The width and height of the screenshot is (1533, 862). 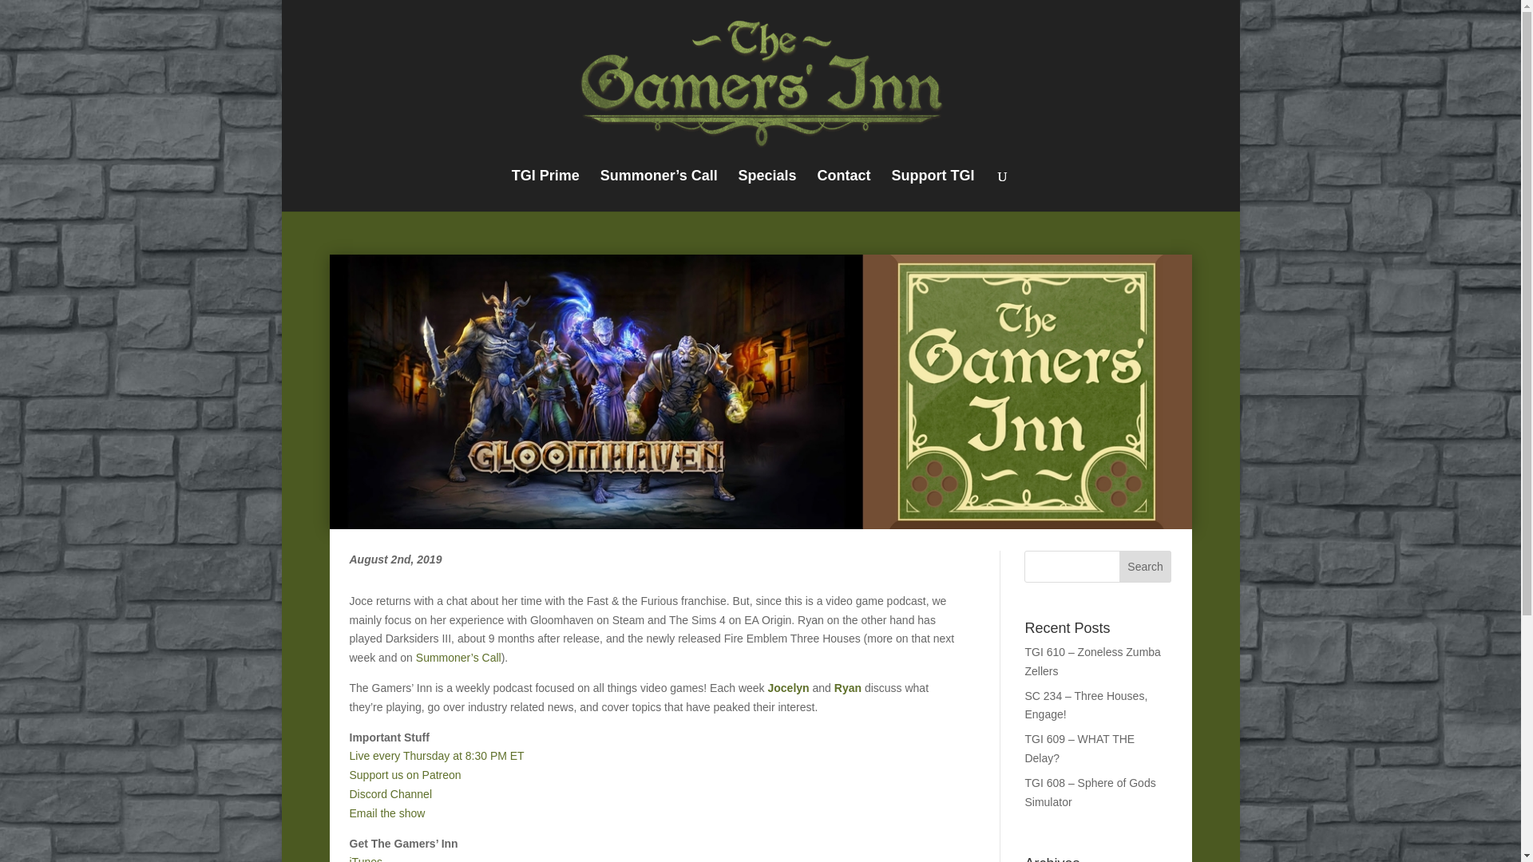 What do you see at coordinates (932, 190) in the screenshot?
I see `Support TGI` at bounding box center [932, 190].